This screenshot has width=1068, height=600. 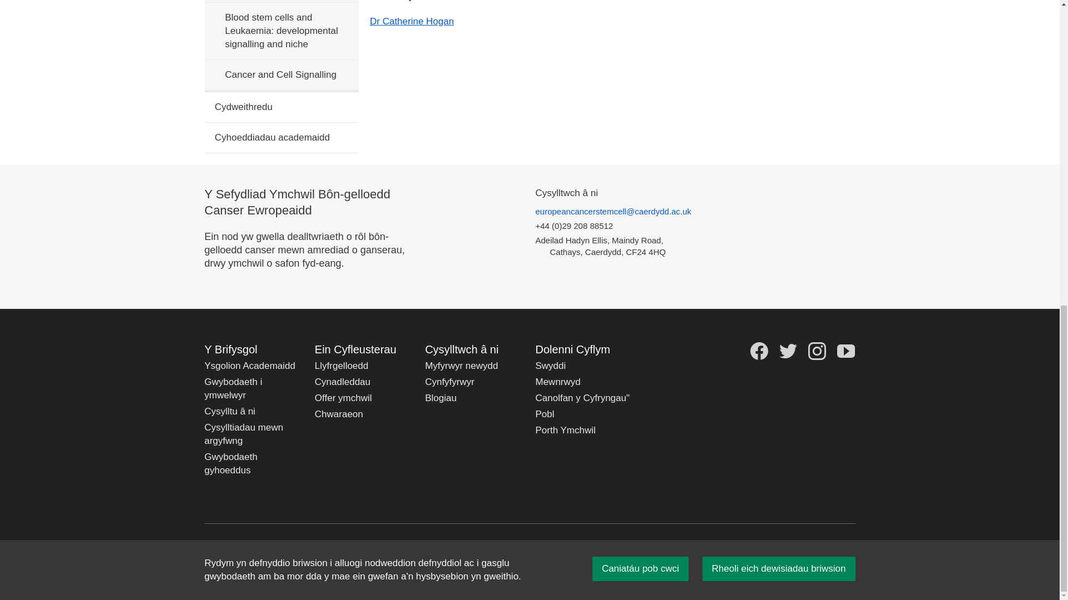 I want to click on twitter no background icon, so click(x=788, y=351).